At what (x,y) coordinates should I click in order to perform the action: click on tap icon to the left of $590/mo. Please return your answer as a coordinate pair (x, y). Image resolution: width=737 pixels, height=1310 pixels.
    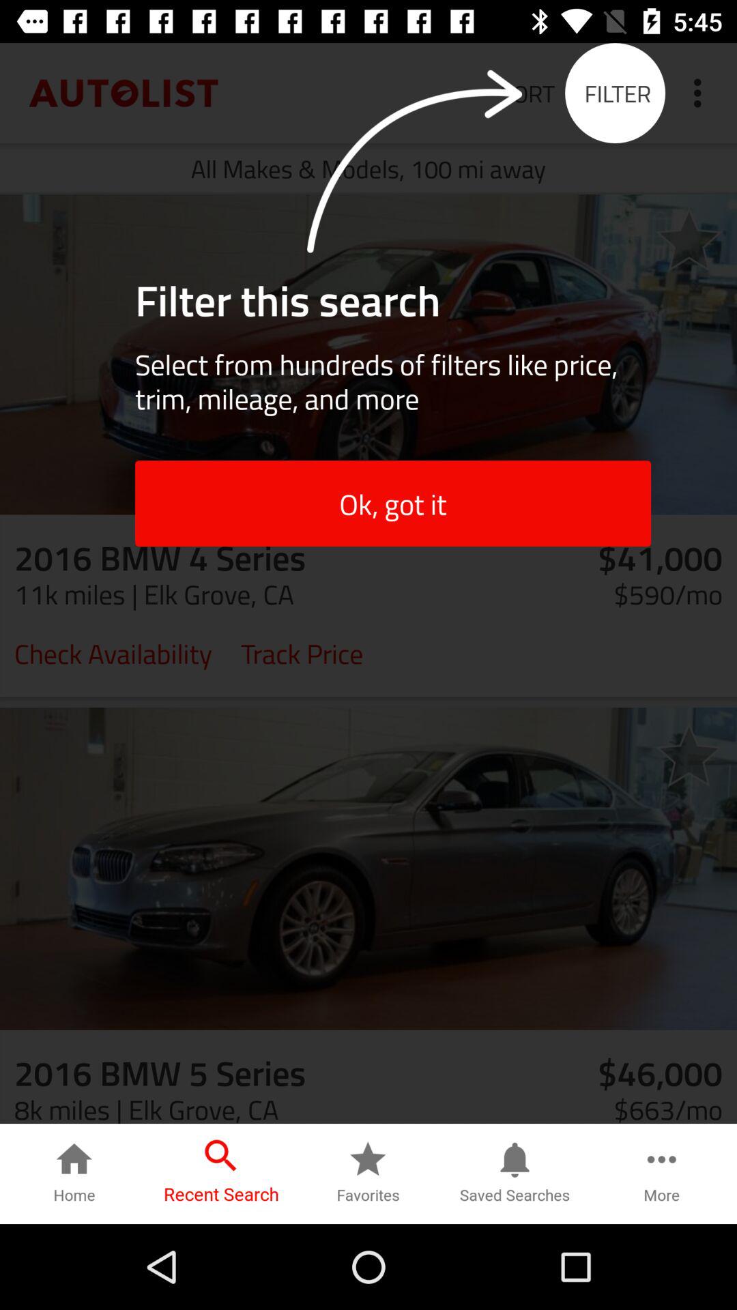
    Looking at the image, I should click on (302, 652).